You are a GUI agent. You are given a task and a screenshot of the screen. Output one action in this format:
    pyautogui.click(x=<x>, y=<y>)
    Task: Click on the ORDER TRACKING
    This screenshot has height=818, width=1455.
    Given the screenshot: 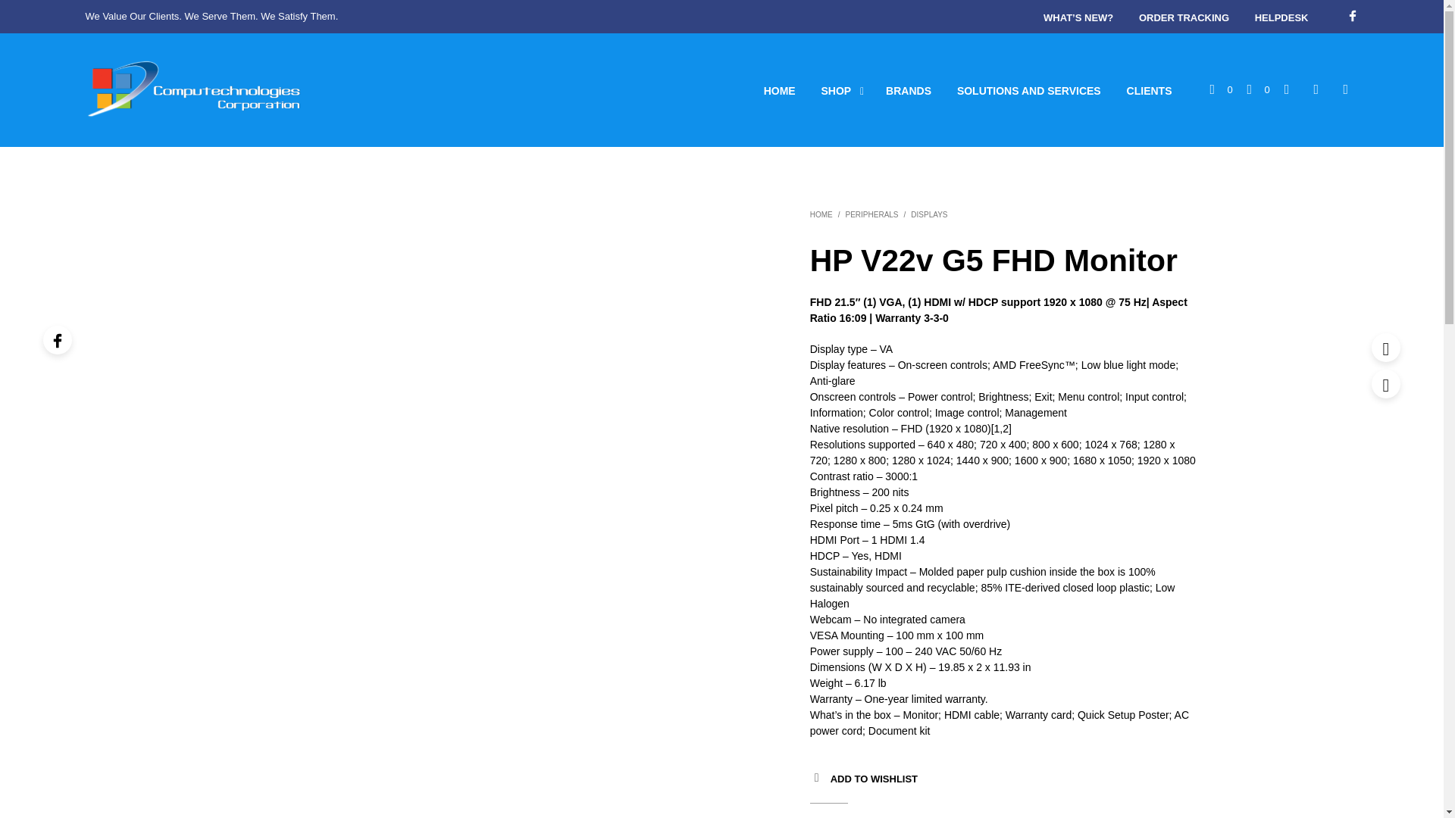 What is the action you would take?
    pyautogui.click(x=1184, y=18)
    